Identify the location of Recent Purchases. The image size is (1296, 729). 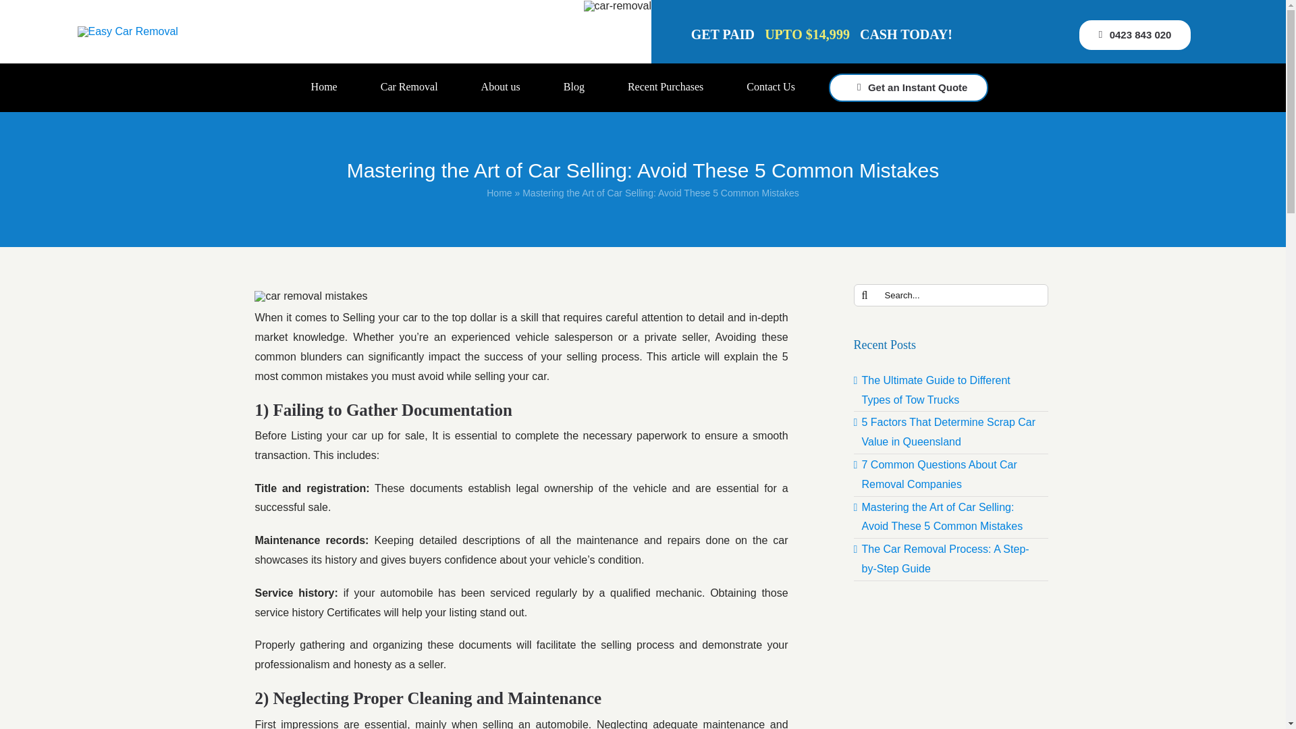
(666, 88).